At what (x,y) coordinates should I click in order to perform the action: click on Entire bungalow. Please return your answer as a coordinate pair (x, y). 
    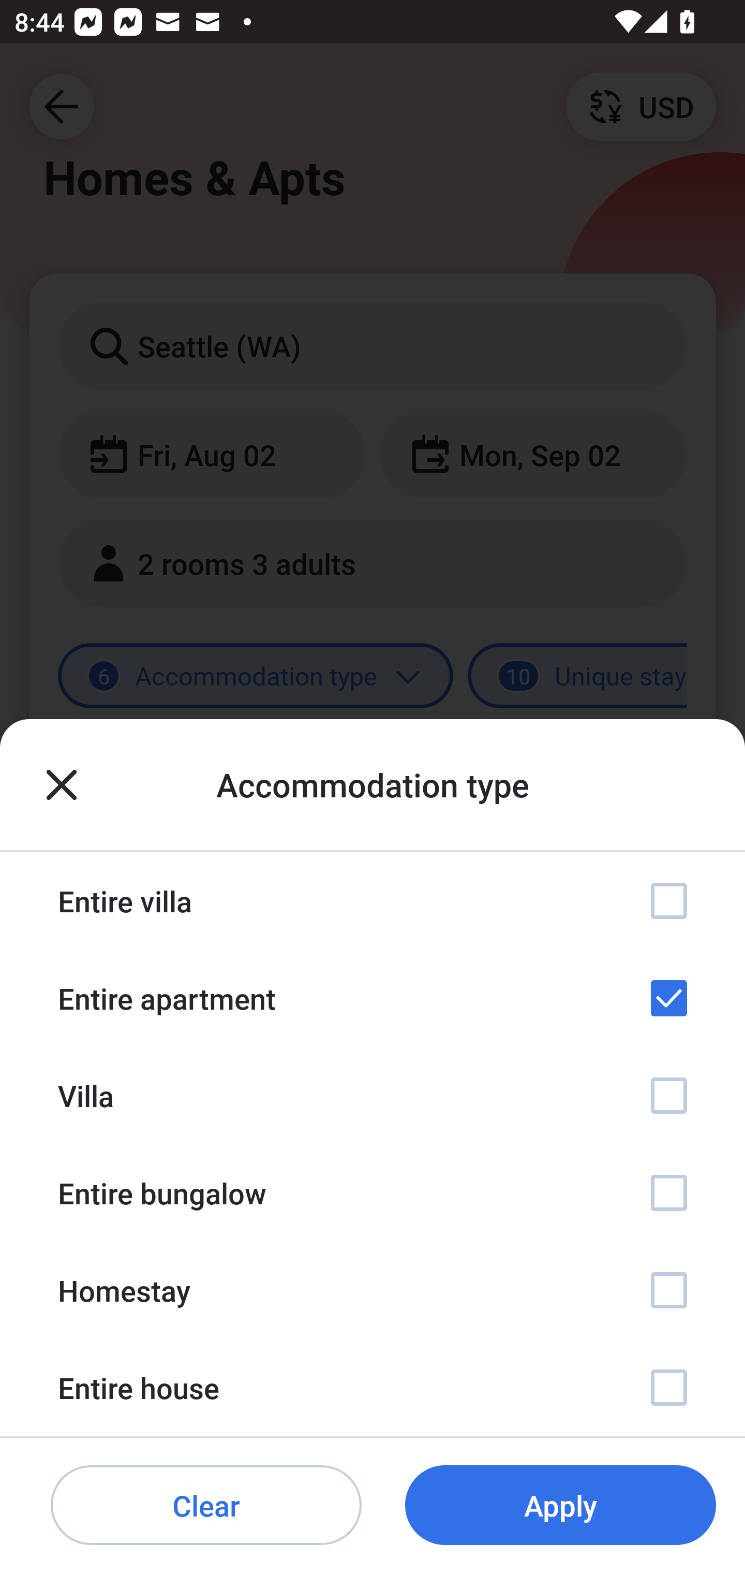
    Looking at the image, I should click on (373, 1193).